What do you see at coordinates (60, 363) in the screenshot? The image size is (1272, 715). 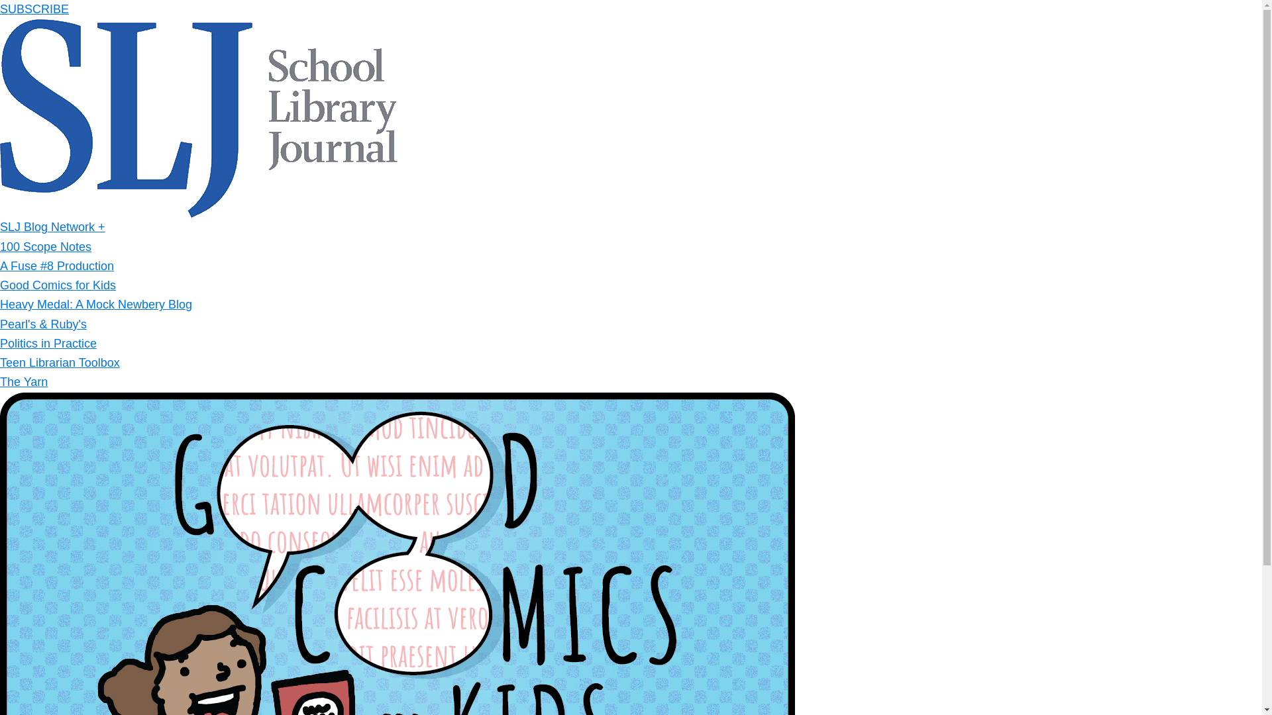 I see `Teen Librarian Toolbox` at bounding box center [60, 363].